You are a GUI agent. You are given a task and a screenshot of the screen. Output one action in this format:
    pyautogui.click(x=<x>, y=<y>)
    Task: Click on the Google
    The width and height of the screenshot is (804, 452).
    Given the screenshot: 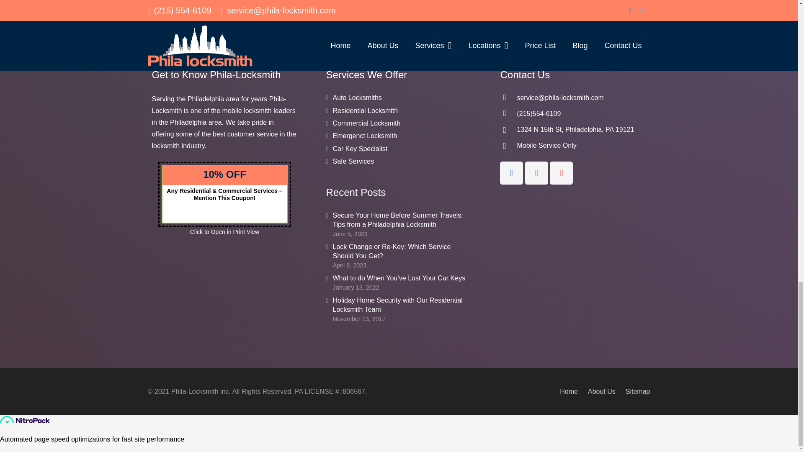 What is the action you would take?
    pyautogui.click(x=561, y=172)
    